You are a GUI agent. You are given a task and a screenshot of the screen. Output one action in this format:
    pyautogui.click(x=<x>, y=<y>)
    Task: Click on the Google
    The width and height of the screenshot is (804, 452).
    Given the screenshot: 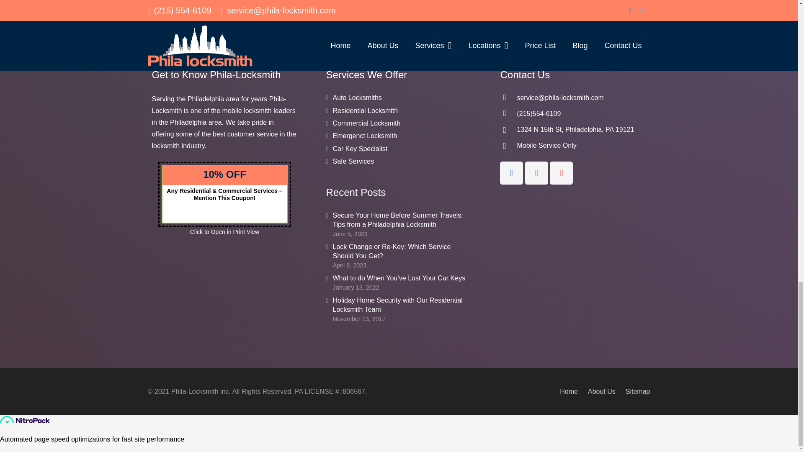 What is the action you would take?
    pyautogui.click(x=561, y=172)
    